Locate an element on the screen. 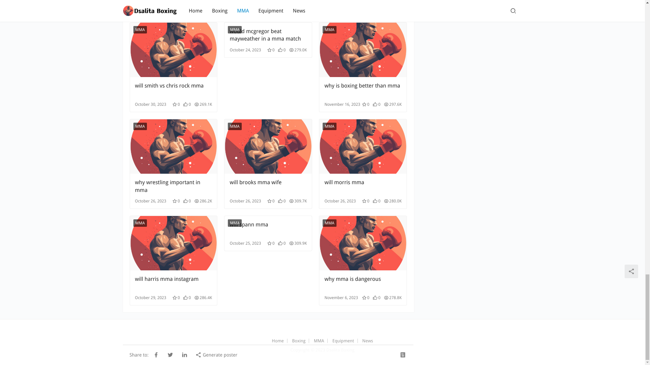  why wrestling important in mma is located at coordinates (173, 147).